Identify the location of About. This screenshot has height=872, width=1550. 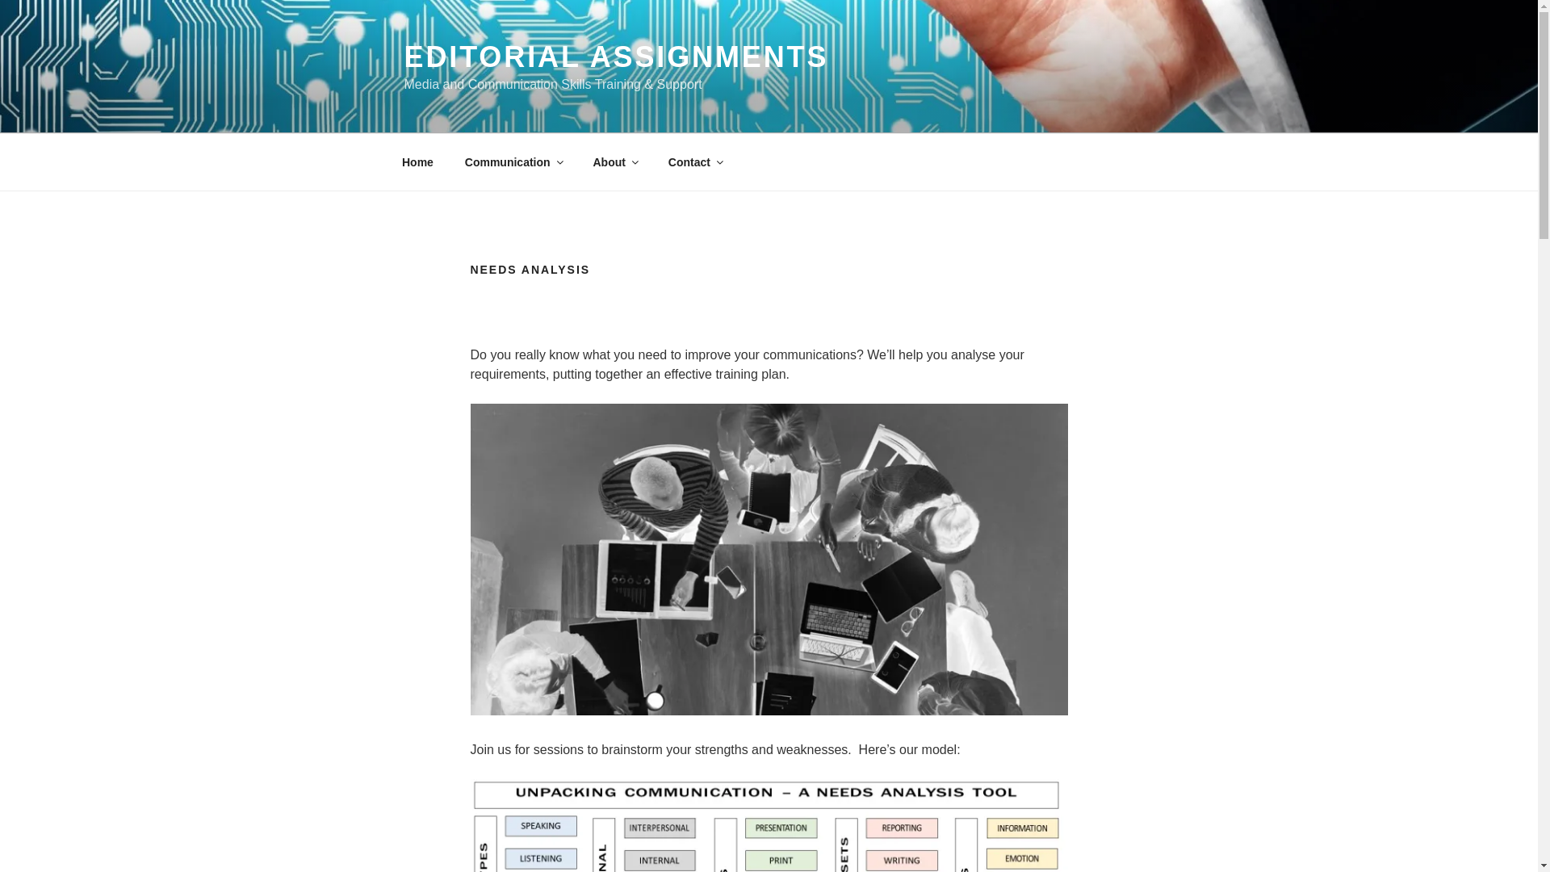
(614, 161).